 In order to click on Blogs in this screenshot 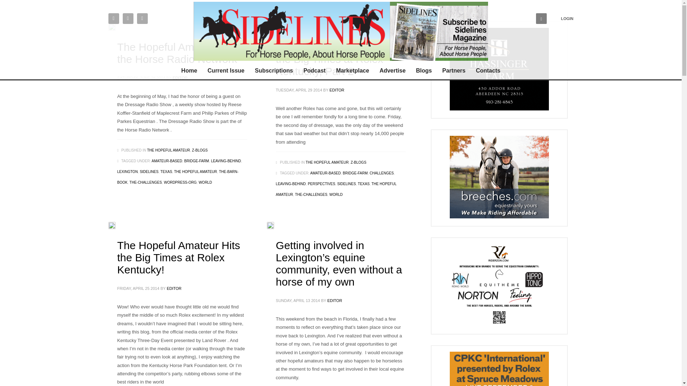, I will do `click(424, 70)`.